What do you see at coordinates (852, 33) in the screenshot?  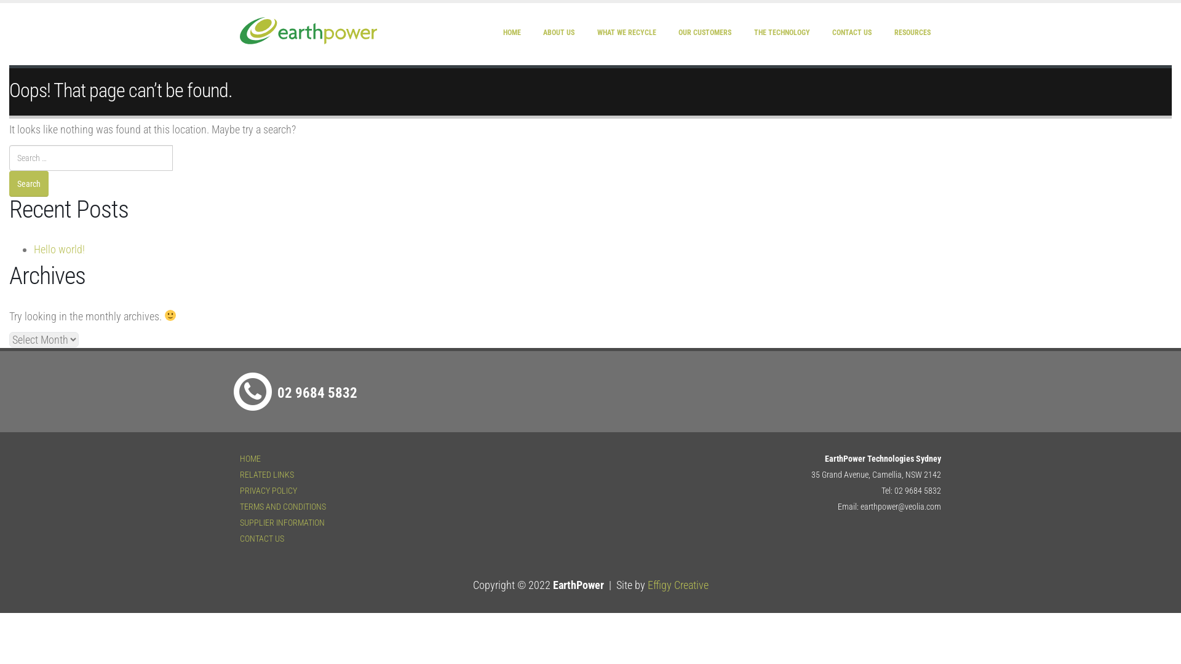 I see `CONTACT US` at bounding box center [852, 33].